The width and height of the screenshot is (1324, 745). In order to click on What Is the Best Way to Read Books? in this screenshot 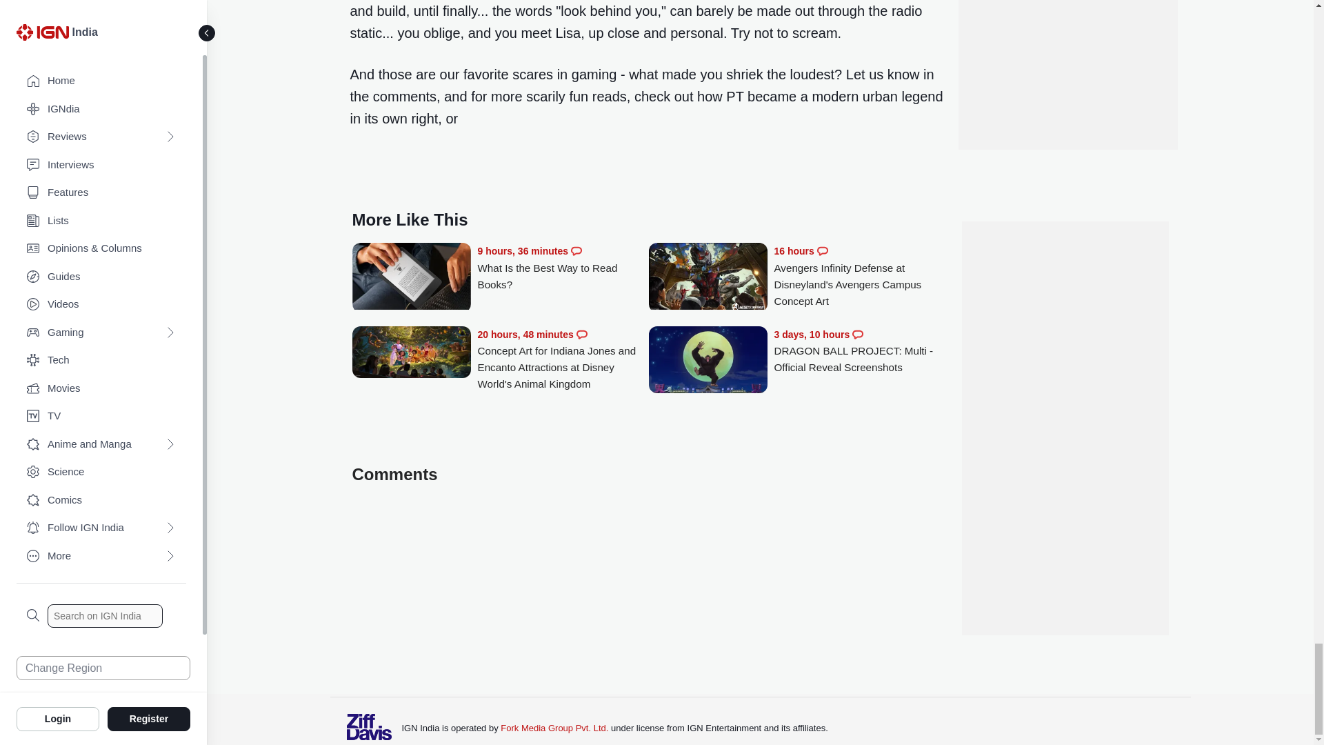, I will do `click(411, 279)`.